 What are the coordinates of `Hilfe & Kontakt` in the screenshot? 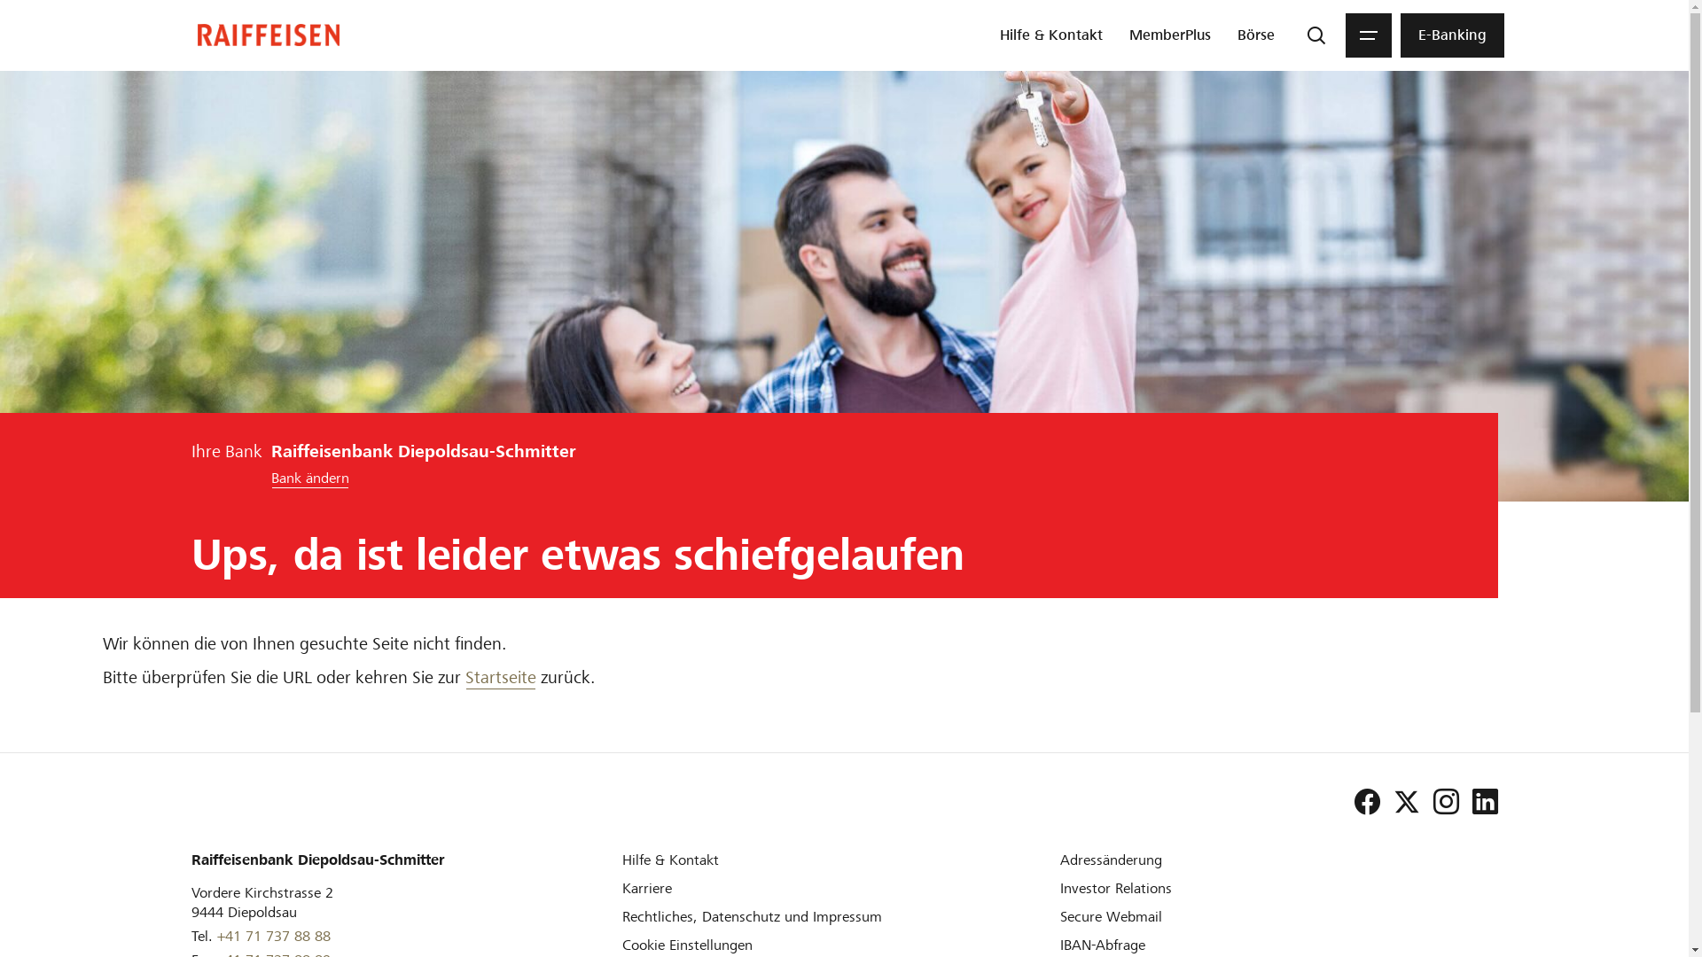 It's located at (670, 860).